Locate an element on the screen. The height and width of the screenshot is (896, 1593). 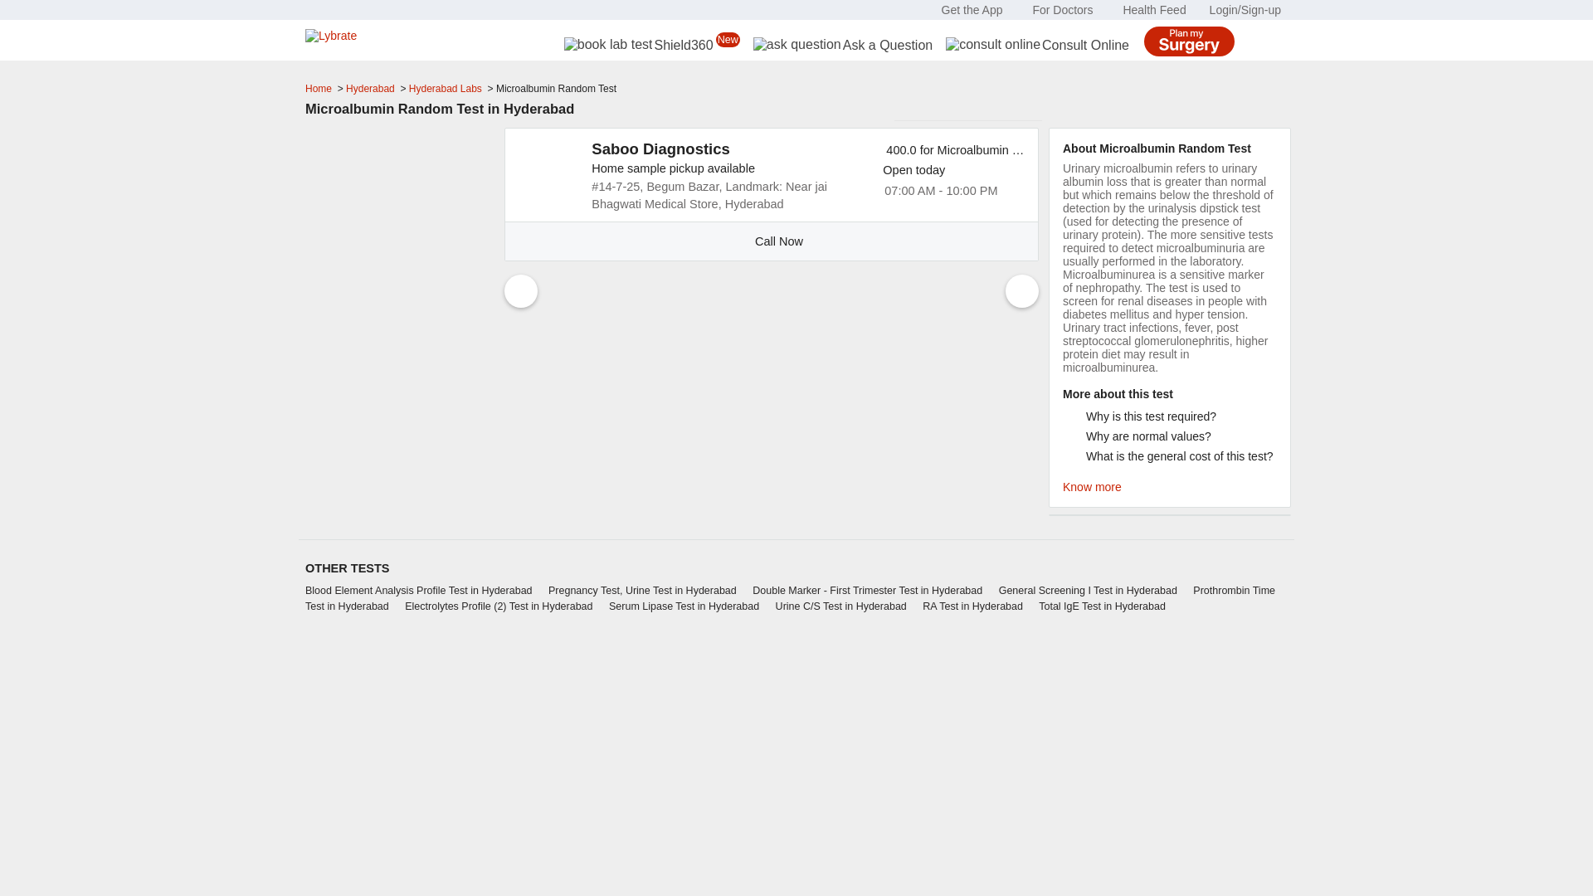
Ask a Question is located at coordinates (843, 45).